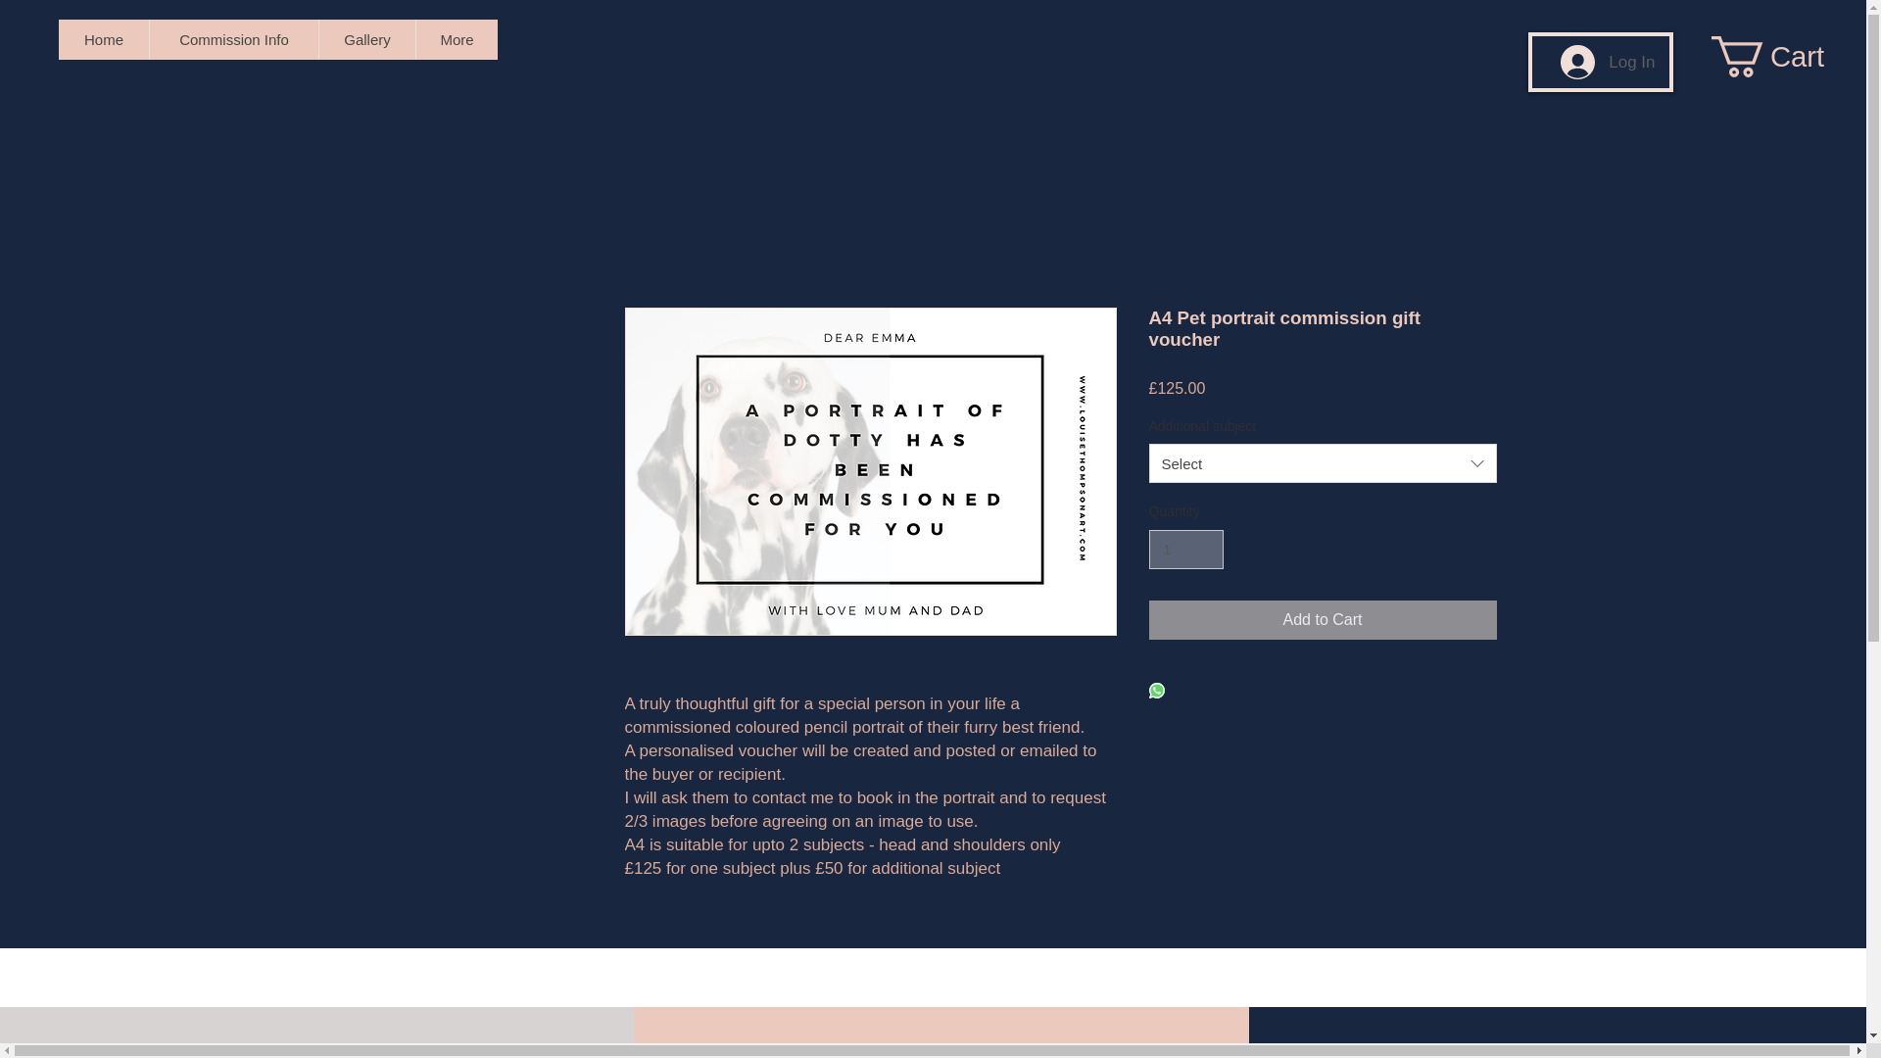 This screenshot has height=1058, width=1881. I want to click on Cart, so click(1789, 56).